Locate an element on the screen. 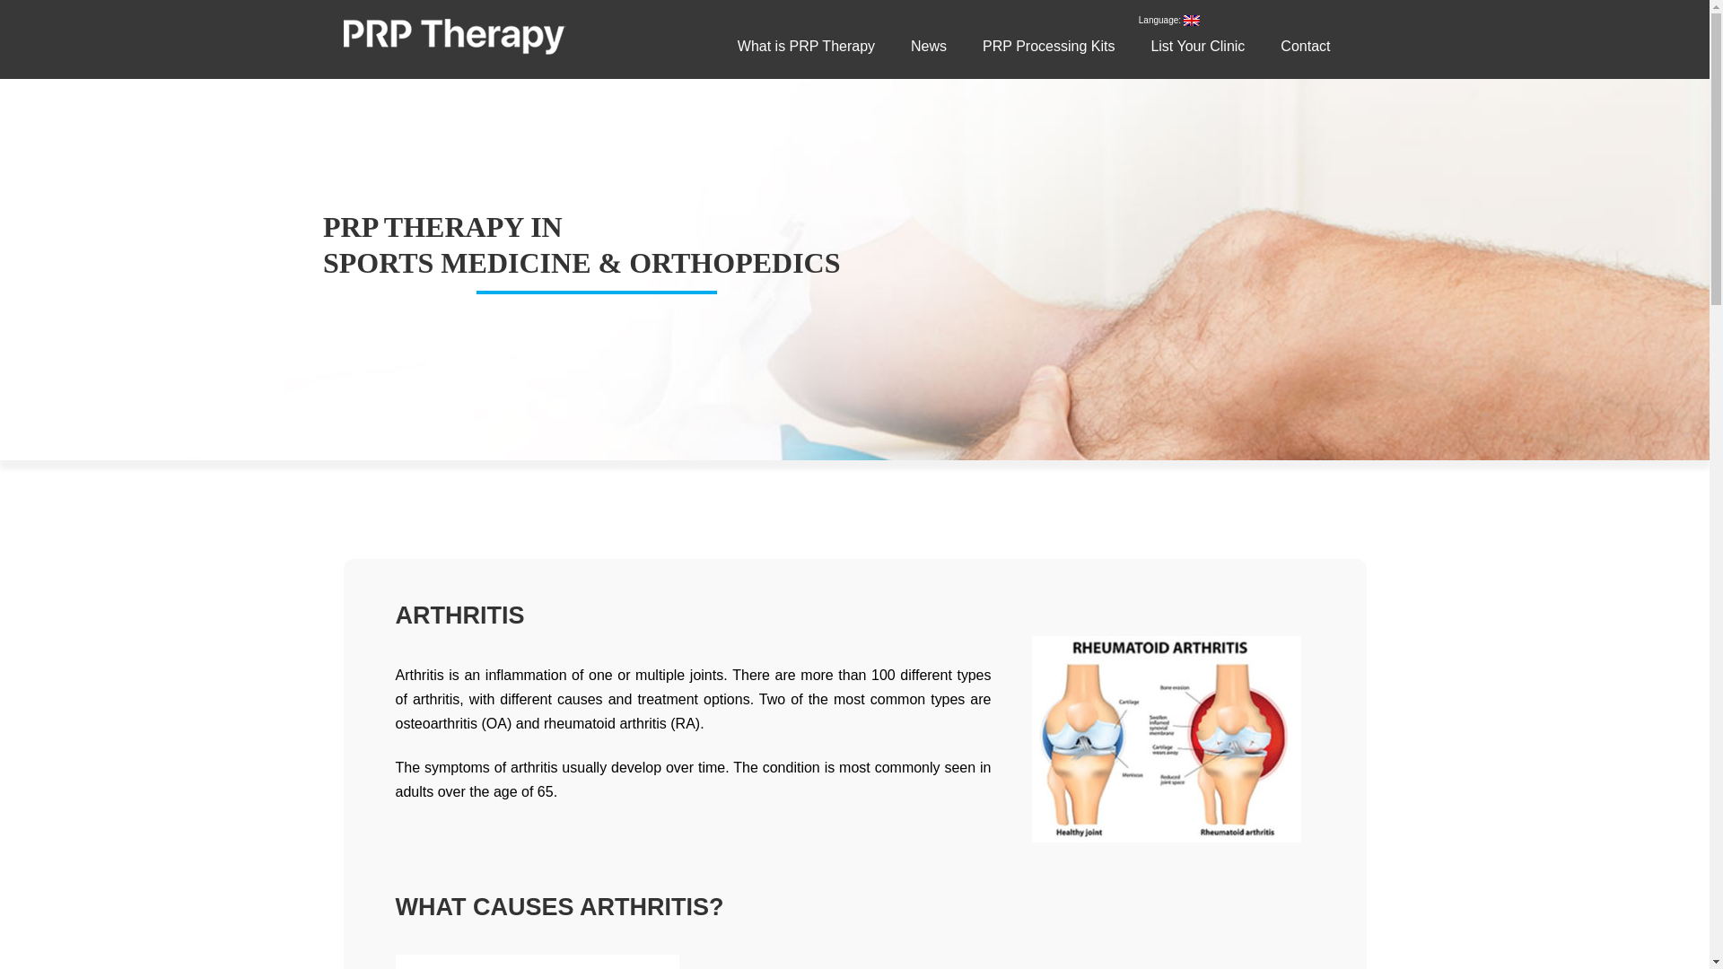  What is PRP Therapy is located at coordinates (1535, 109).